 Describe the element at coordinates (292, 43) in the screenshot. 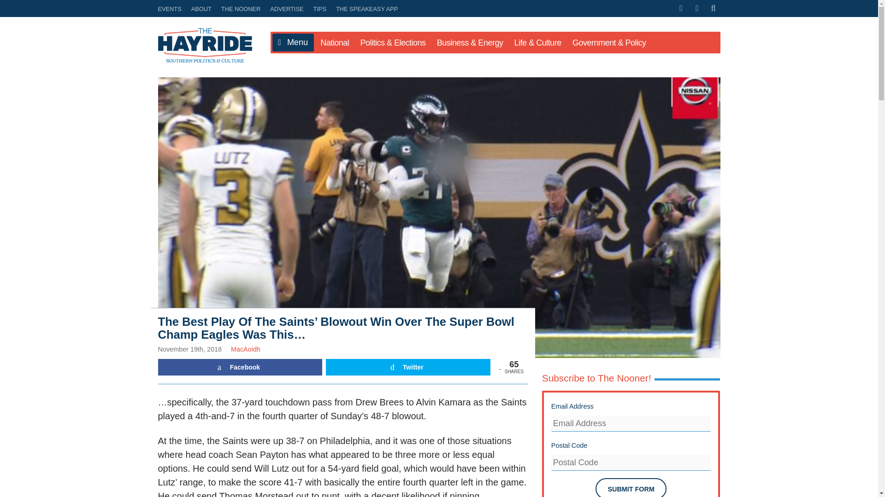

I see `Menu` at that location.